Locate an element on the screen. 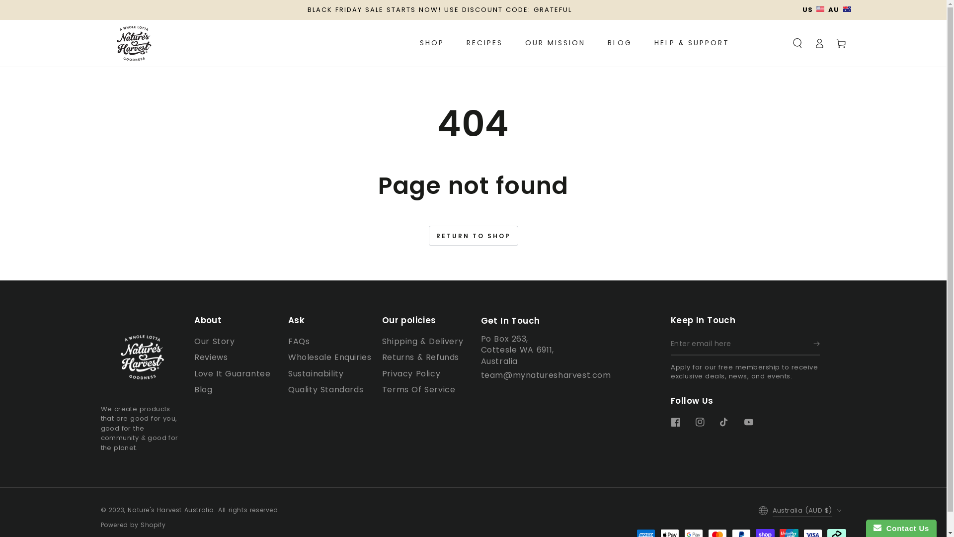 The height and width of the screenshot is (537, 954). Our Story is located at coordinates (215, 341).